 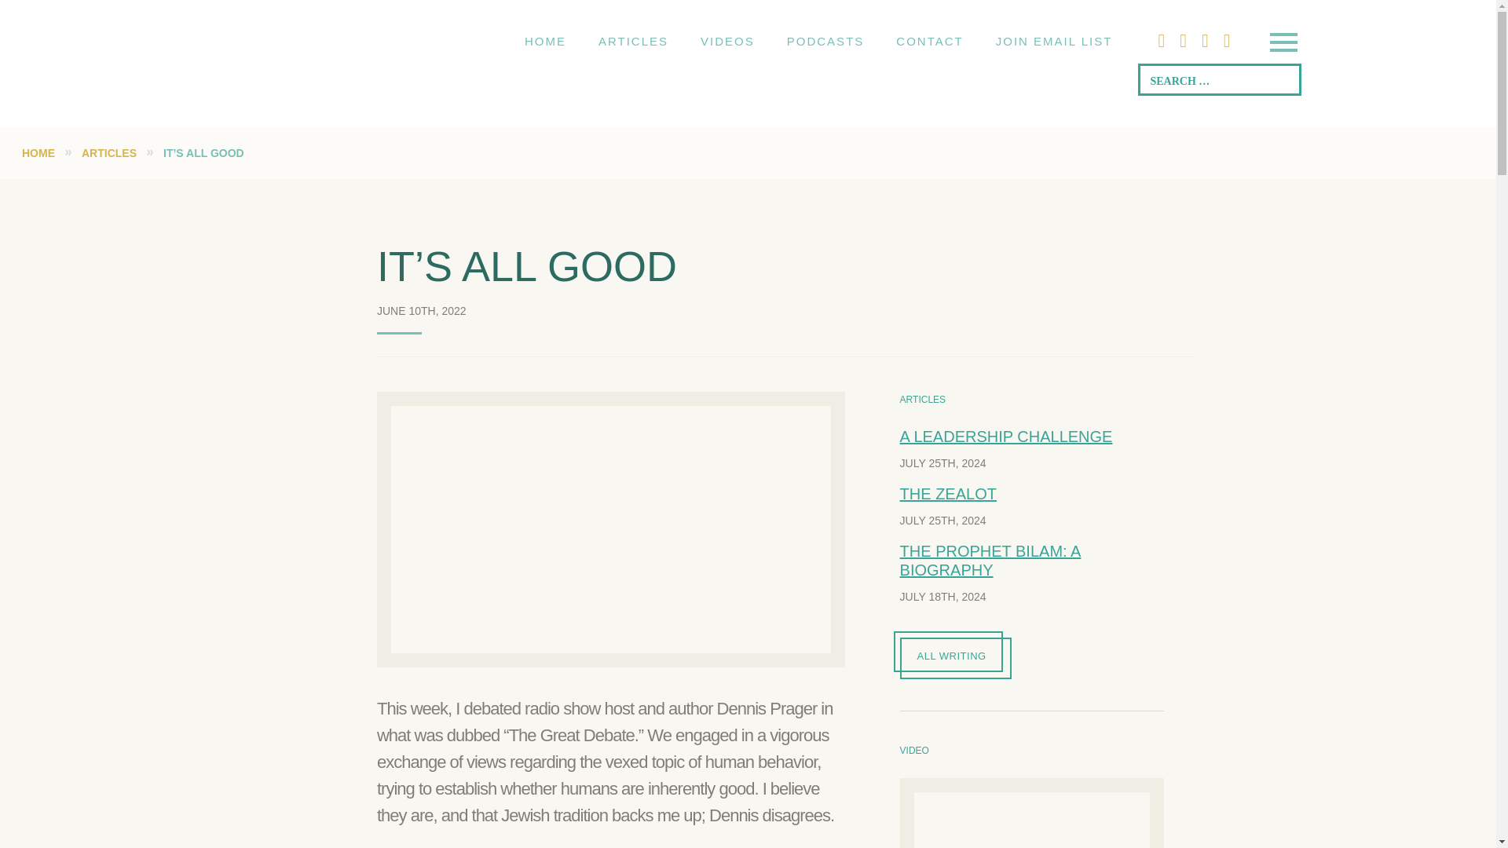 I want to click on PODCASTS, so click(x=825, y=41).